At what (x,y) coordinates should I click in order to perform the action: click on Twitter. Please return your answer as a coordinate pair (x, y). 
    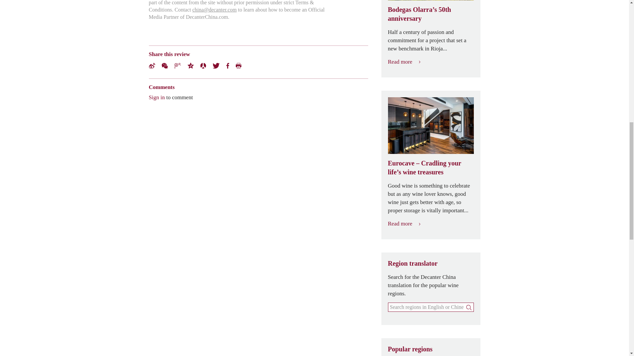
    Looking at the image, I should click on (216, 65).